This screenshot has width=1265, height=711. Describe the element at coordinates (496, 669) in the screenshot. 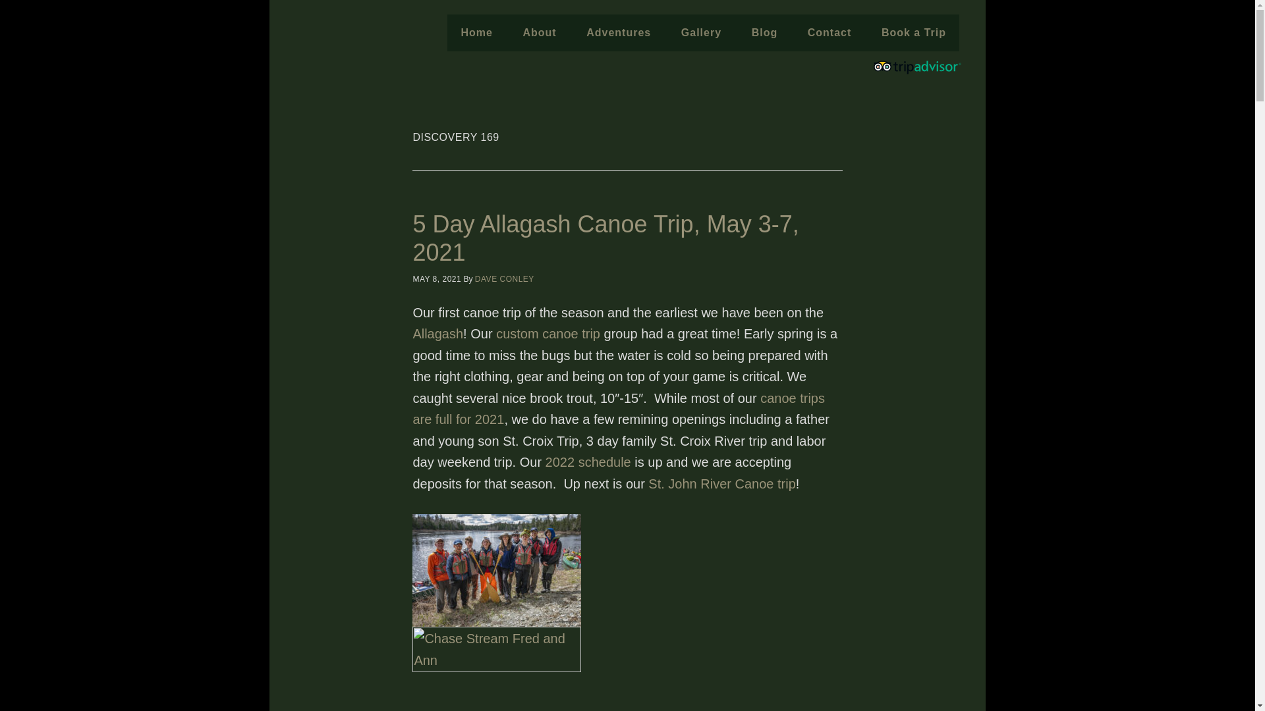

I see `Chase Stream Fred and Ann` at that location.